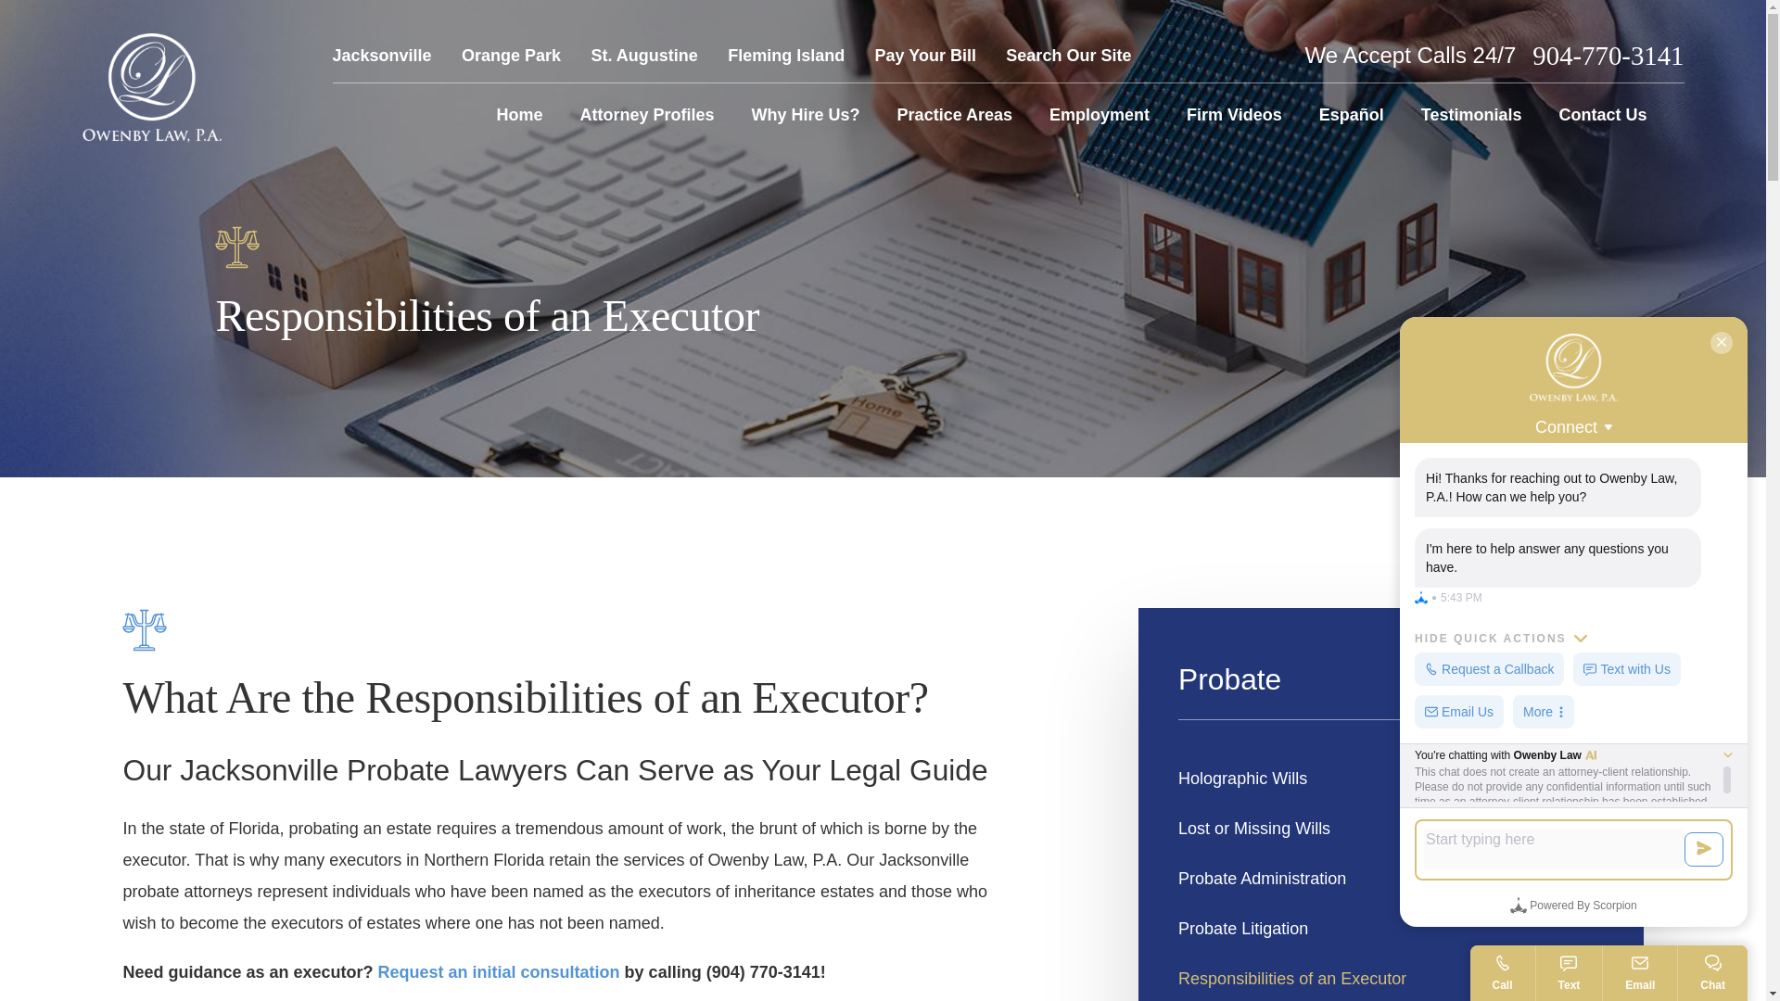 The width and height of the screenshot is (1780, 1001). What do you see at coordinates (1608, 56) in the screenshot?
I see `904-770-3141` at bounding box center [1608, 56].